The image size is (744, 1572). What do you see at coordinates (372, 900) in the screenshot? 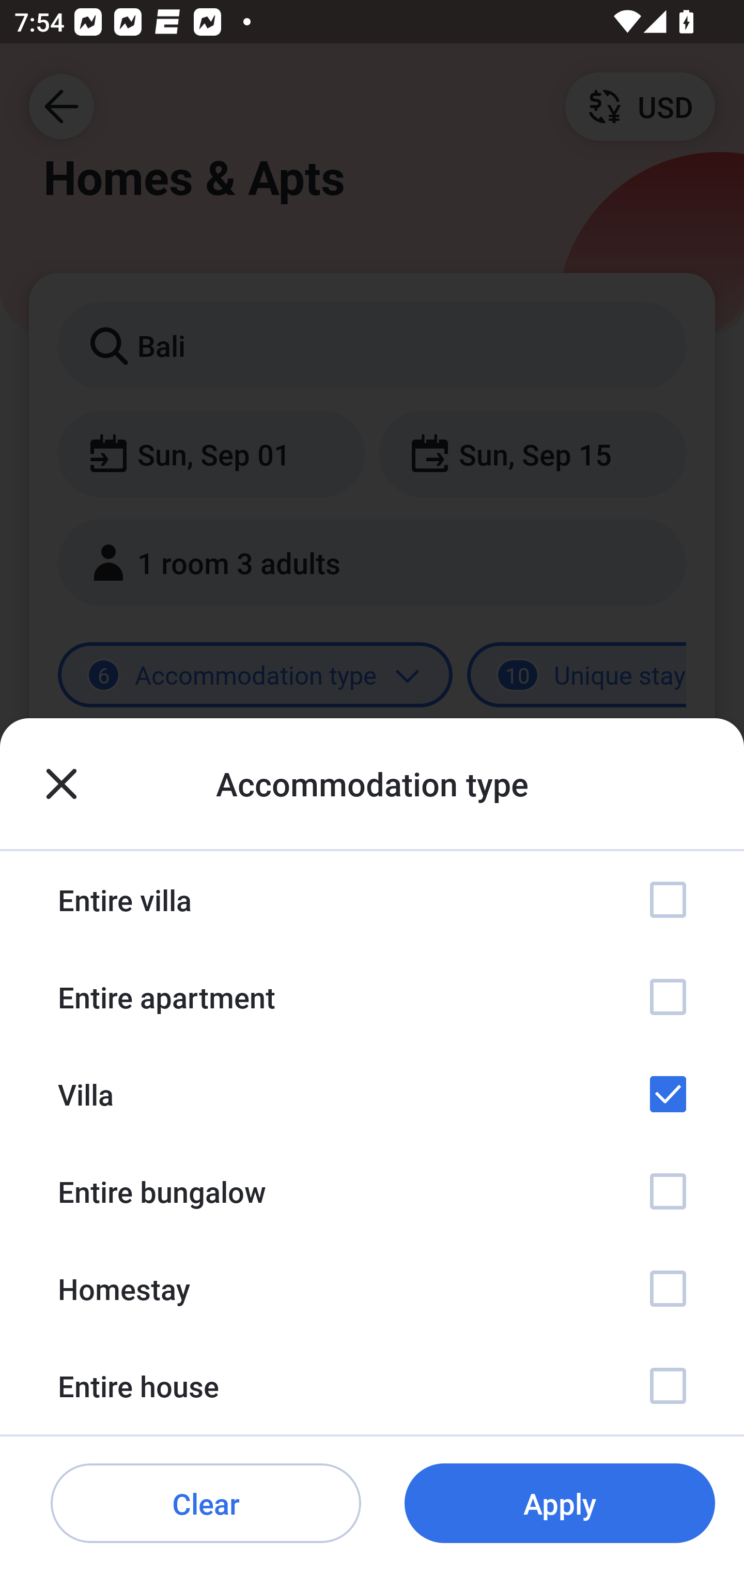
I see `Entire villa` at bounding box center [372, 900].